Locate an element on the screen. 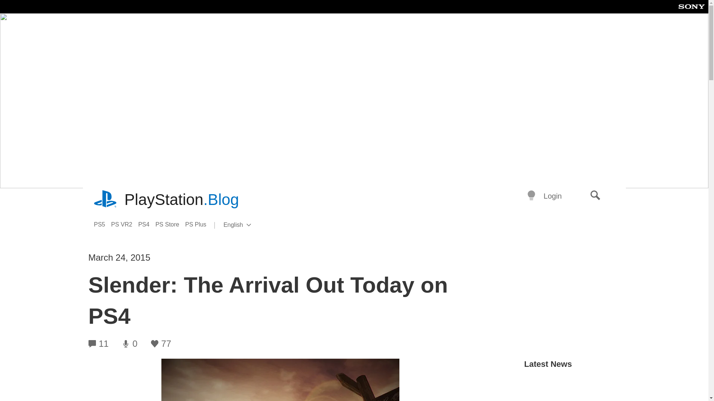 Image resolution: width=714 pixels, height=401 pixels. PS VR2 is located at coordinates (125, 224).